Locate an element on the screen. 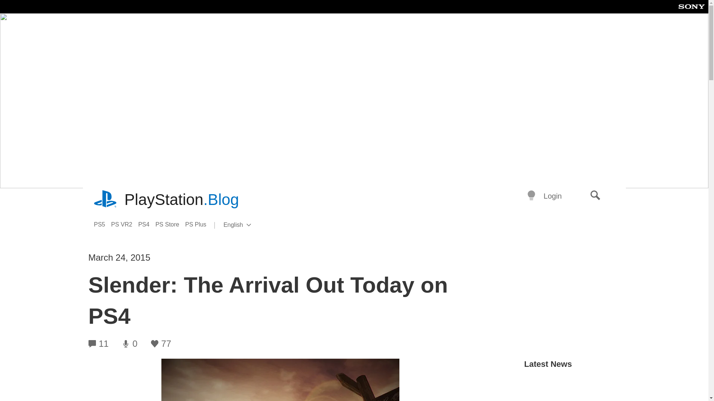 Image resolution: width=714 pixels, height=401 pixels. PS VR2 is located at coordinates (125, 224).